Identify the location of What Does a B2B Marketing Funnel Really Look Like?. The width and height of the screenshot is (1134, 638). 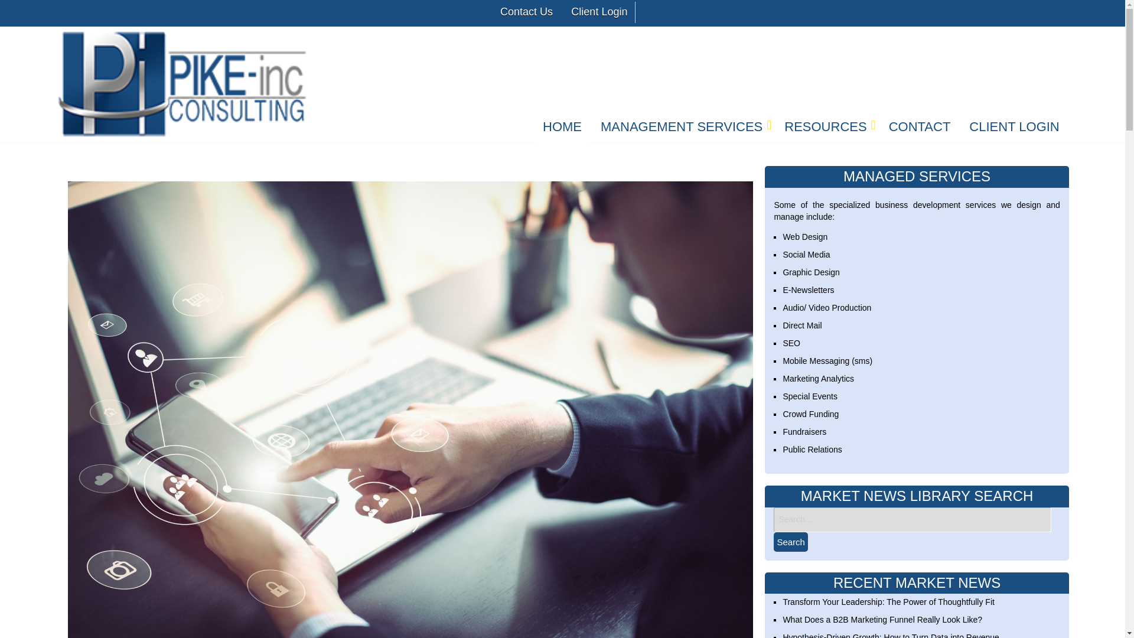
(882, 620).